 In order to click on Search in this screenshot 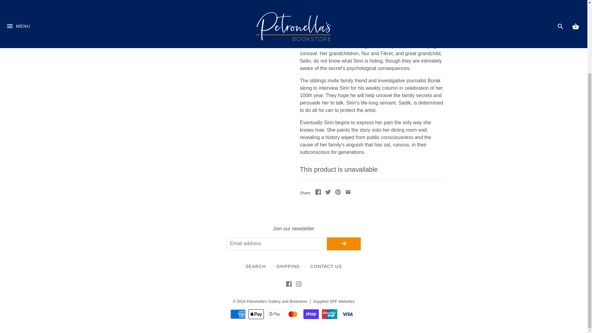, I will do `click(256, 266)`.